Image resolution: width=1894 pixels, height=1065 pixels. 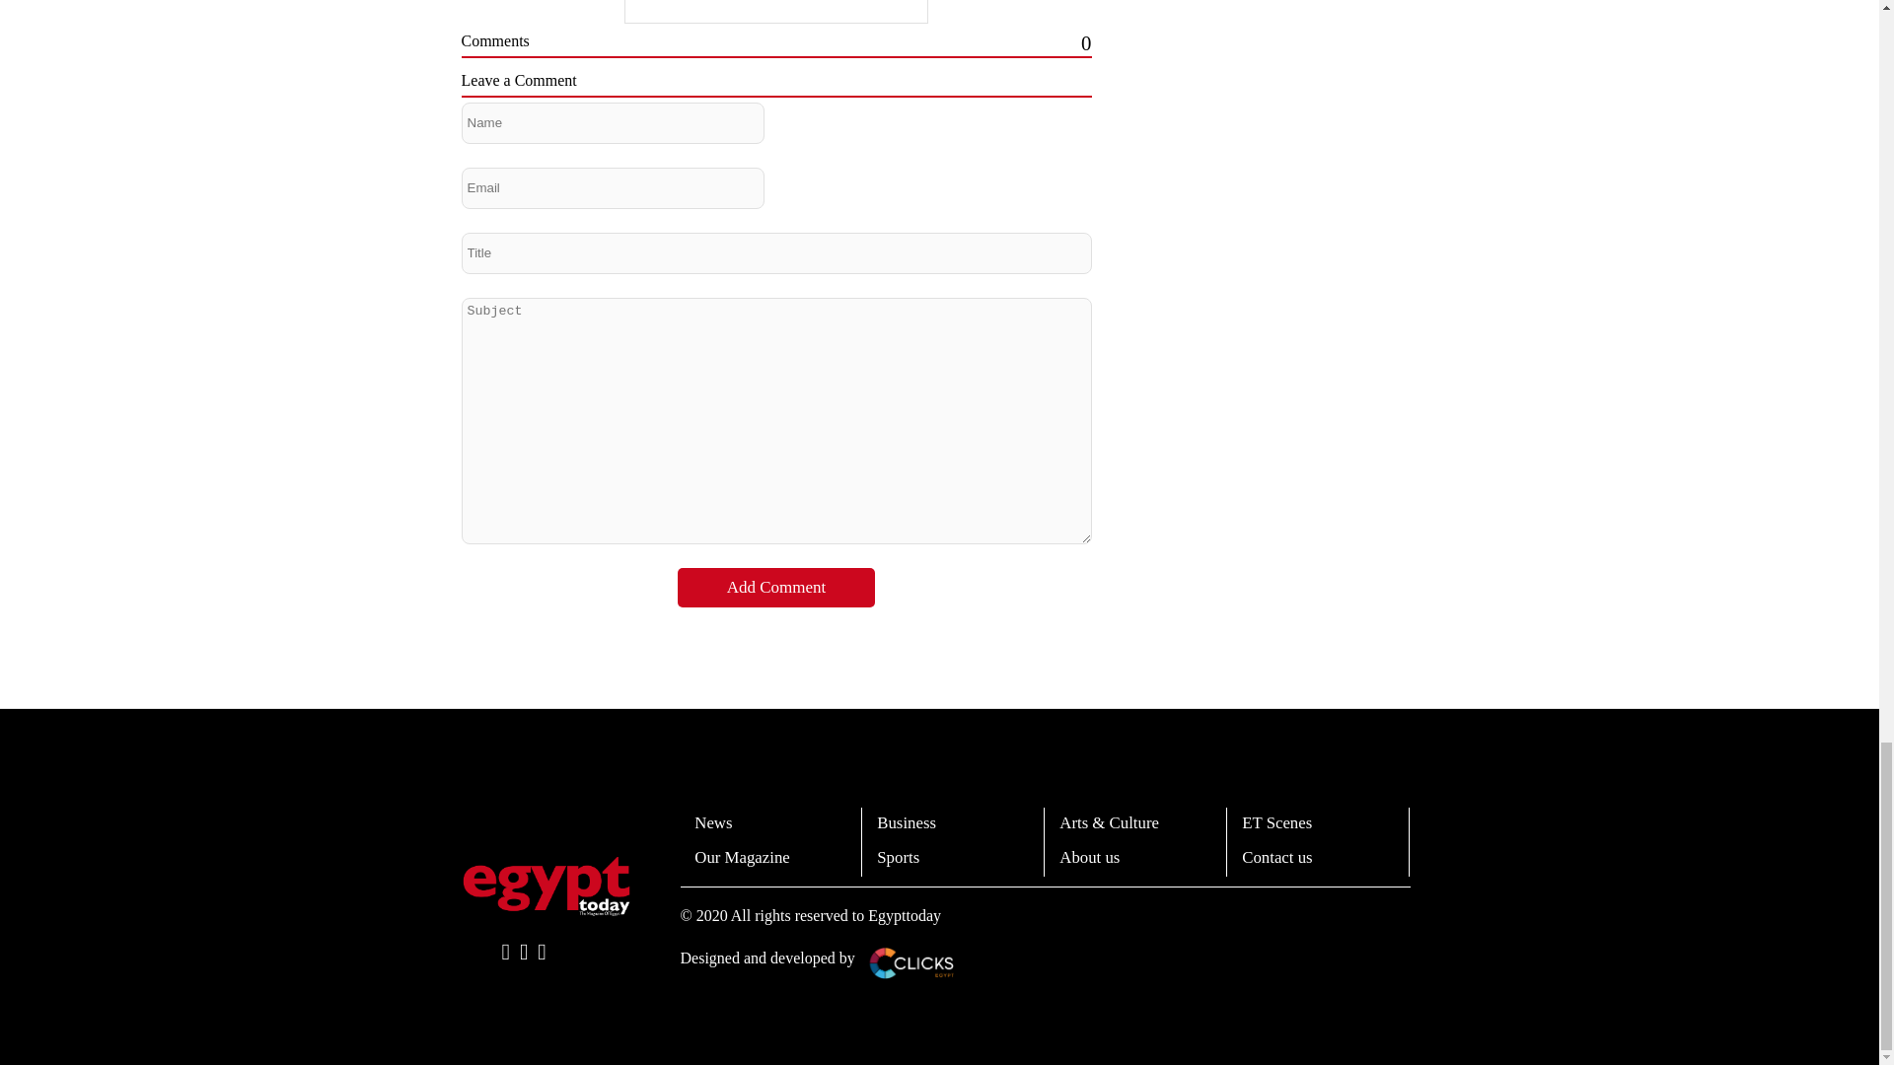 I want to click on EgyptToday, so click(x=546, y=886).